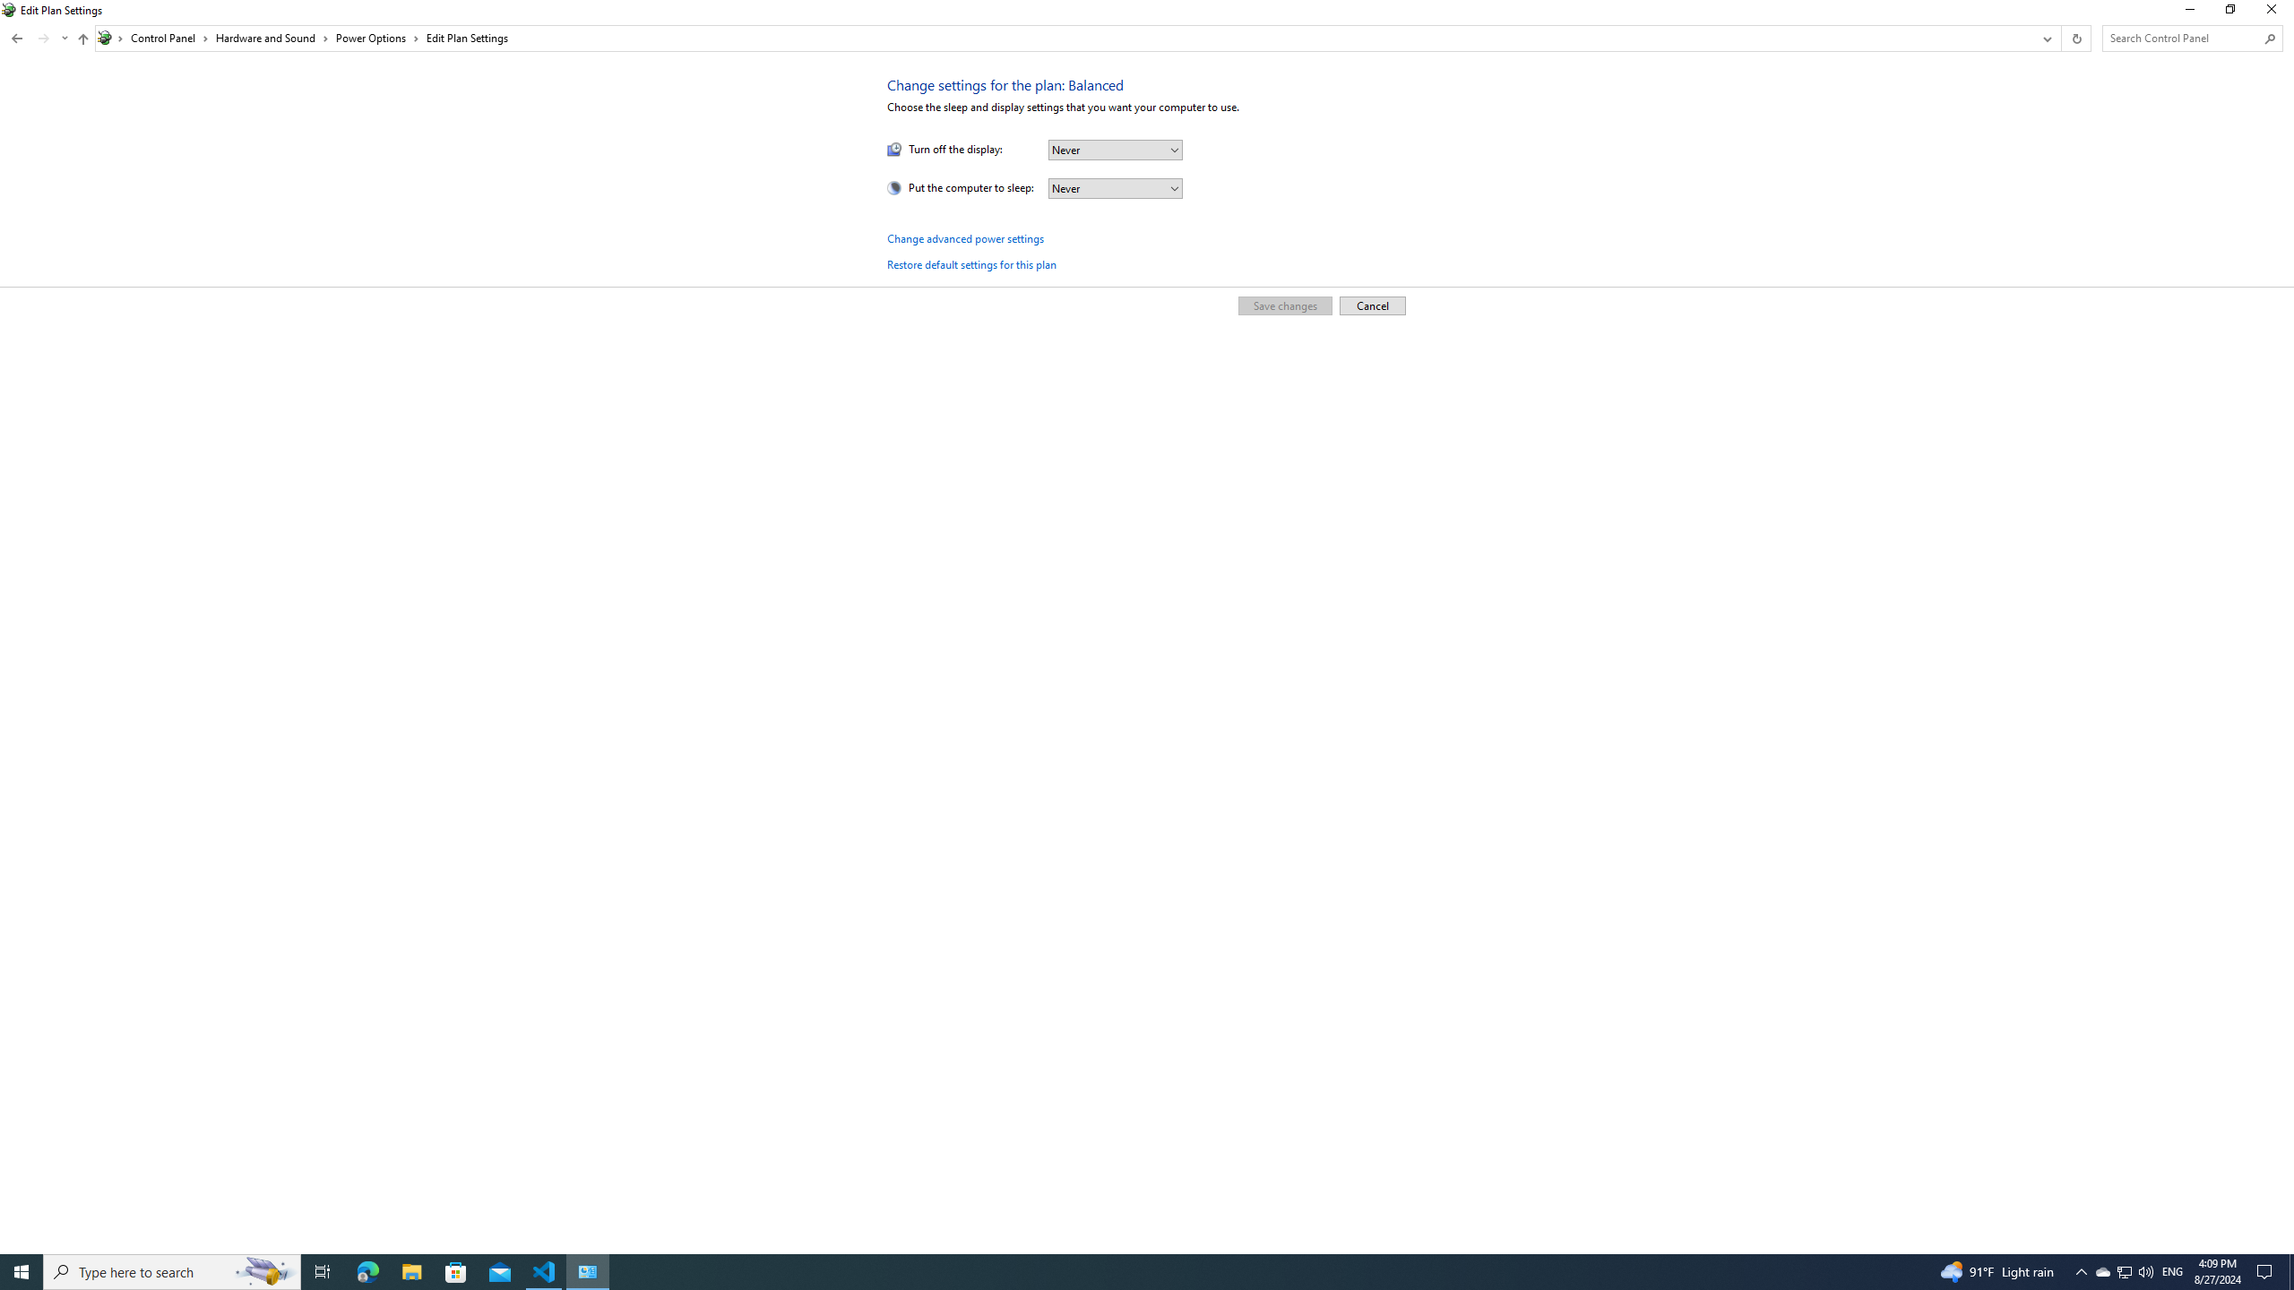 This screenshot has height=1290, width=2294. What do you see at coordinates (17, 38) in the screenshot?
I see `Back to System and Security (Alt + Left Arrow)` at bounding box center [17, 38].